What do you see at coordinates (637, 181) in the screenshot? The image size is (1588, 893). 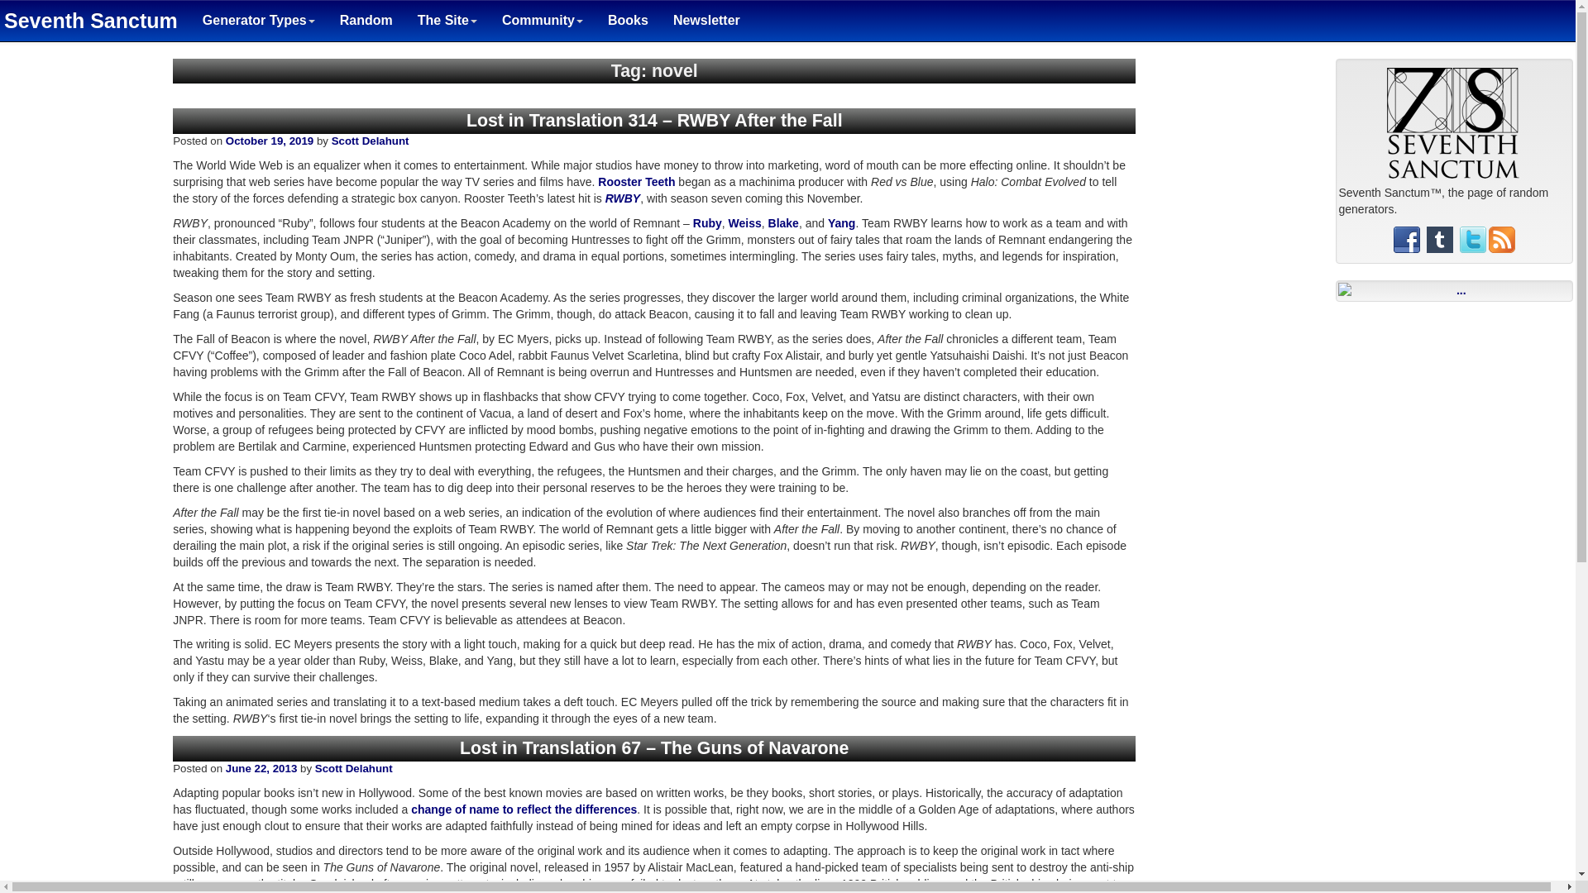 I see `Rooster Teeth` at bounding box center [637, 181].